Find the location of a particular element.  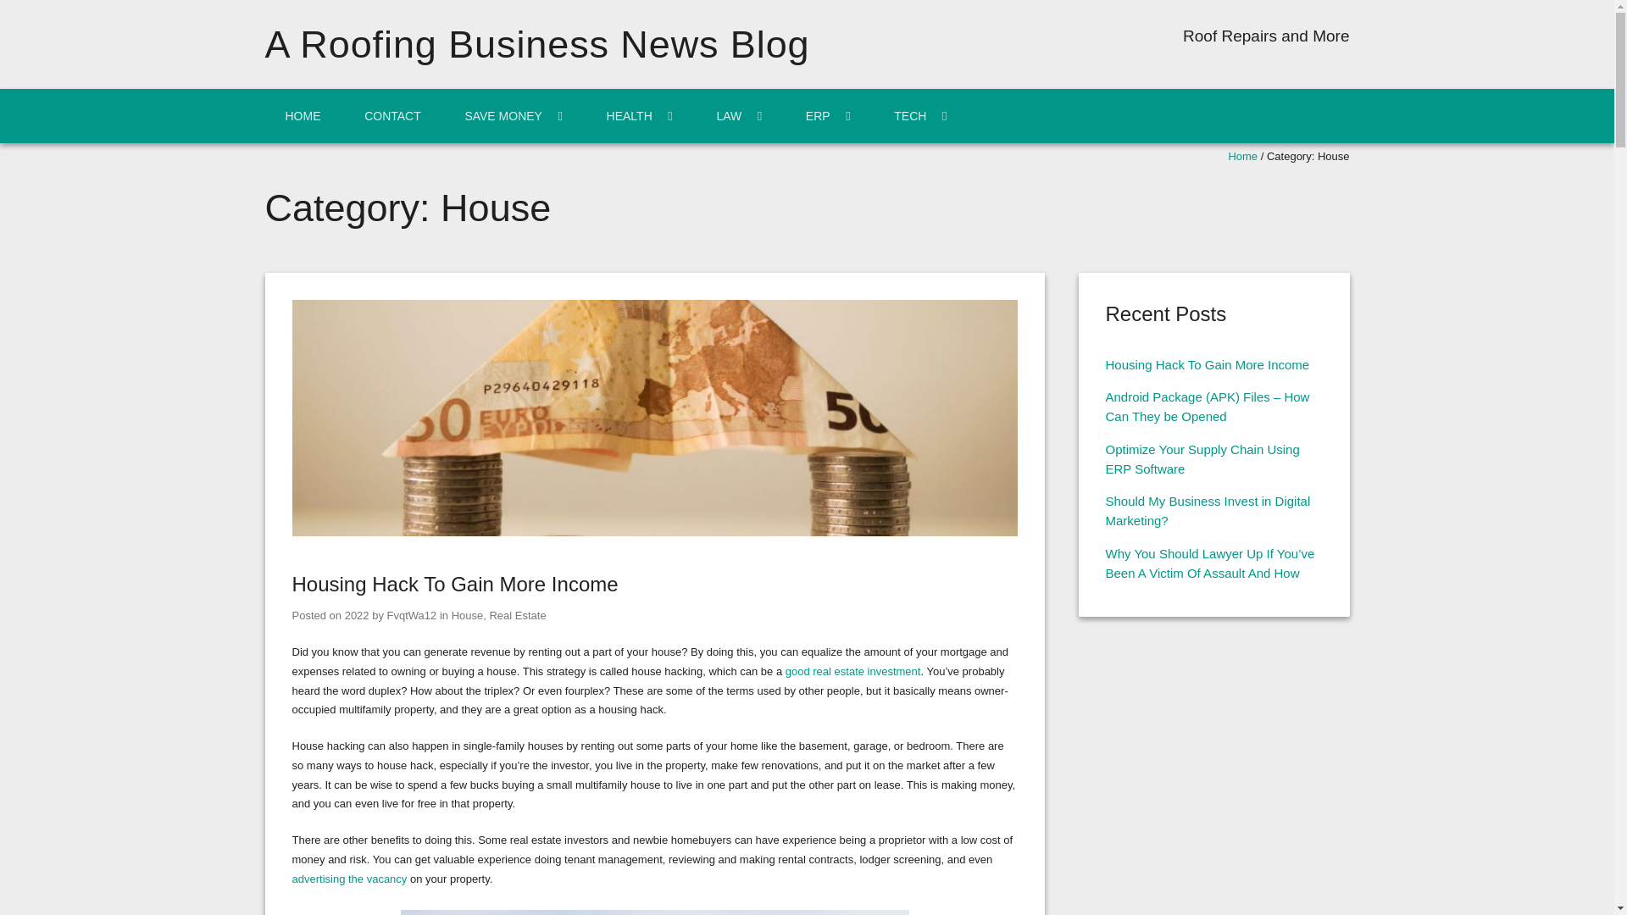

Housing Hack To Gain More Income is located at coordinates (654, 532).